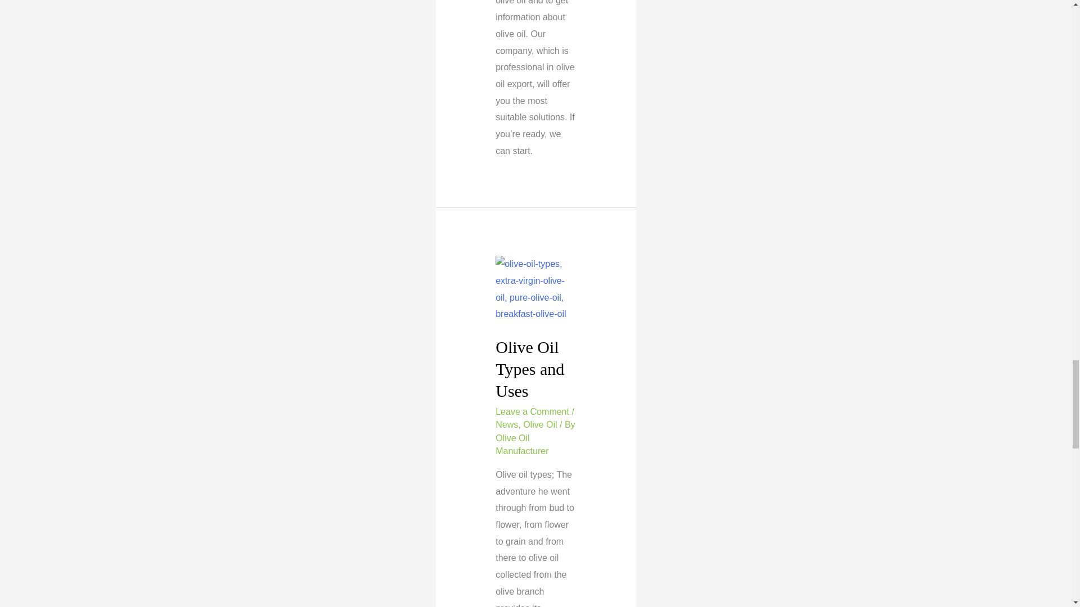 This screenshot has width=1080, height=607. What do you see at coordinates (540, 424) in the screenshot?
I see `Olive Oil` at bounding box center [540, 424].